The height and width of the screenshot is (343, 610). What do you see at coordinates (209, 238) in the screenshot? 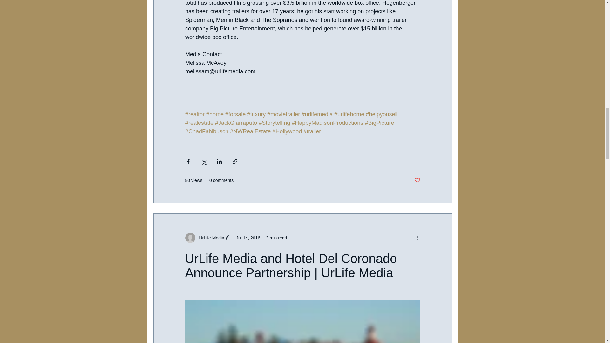
I see `UrLife Media` at bounding box center [209, 238].